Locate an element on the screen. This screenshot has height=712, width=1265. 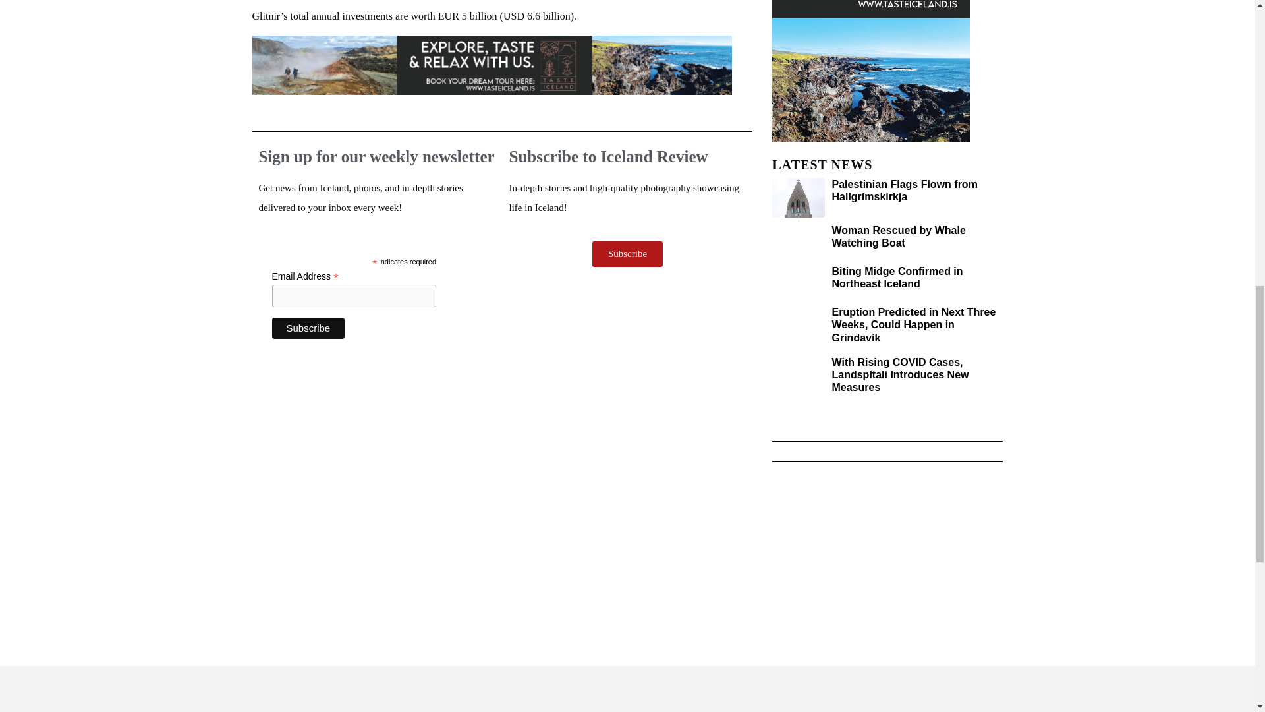
Biting Midge Confirmed in Northeast Iceland is located at coordinates (897, 277).